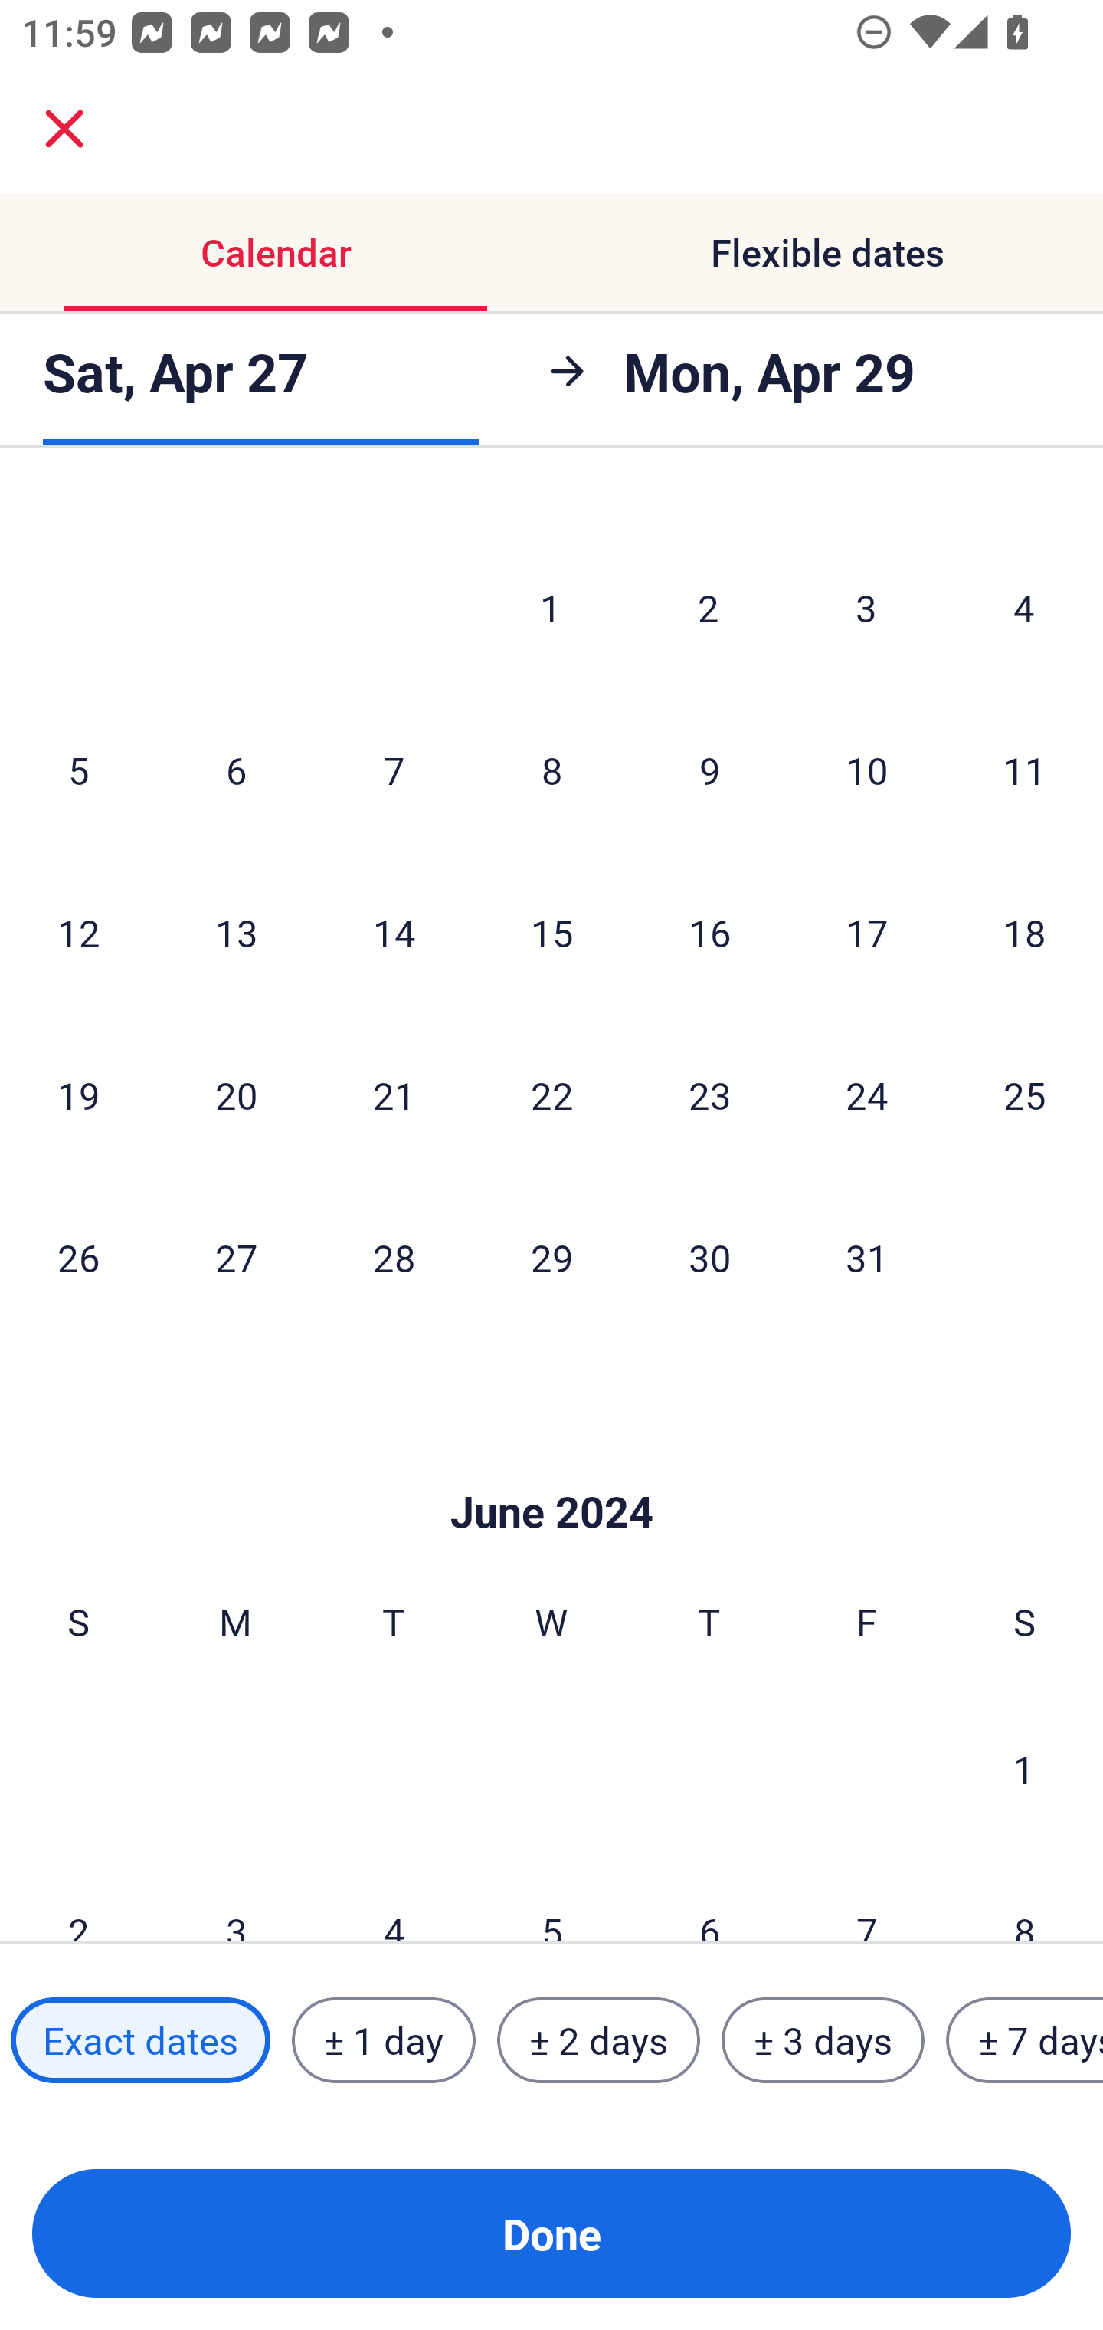  What do you see at coordinates (867, 770) in the screenshot?
I see `10 Friday, May 10, 2024` at bounding box center [867, 770].